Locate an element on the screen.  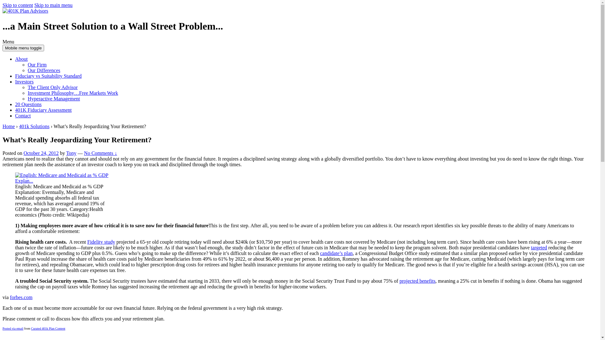
The Client Only Advisor is located at coordinates (53, 88).